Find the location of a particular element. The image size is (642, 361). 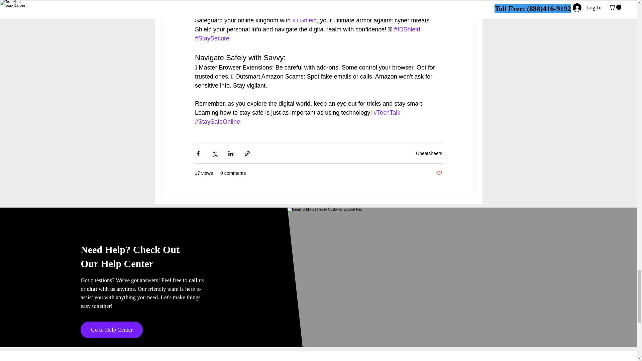

Cheatsheets is located at coordinates (429, 153).